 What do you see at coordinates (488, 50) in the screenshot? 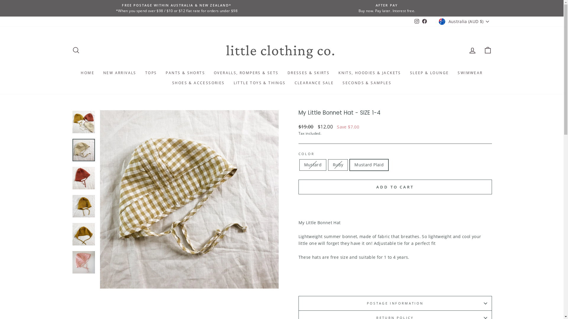
I see `ICON-BAG-MINIMAL
CART` at bounding box center [488, 50].